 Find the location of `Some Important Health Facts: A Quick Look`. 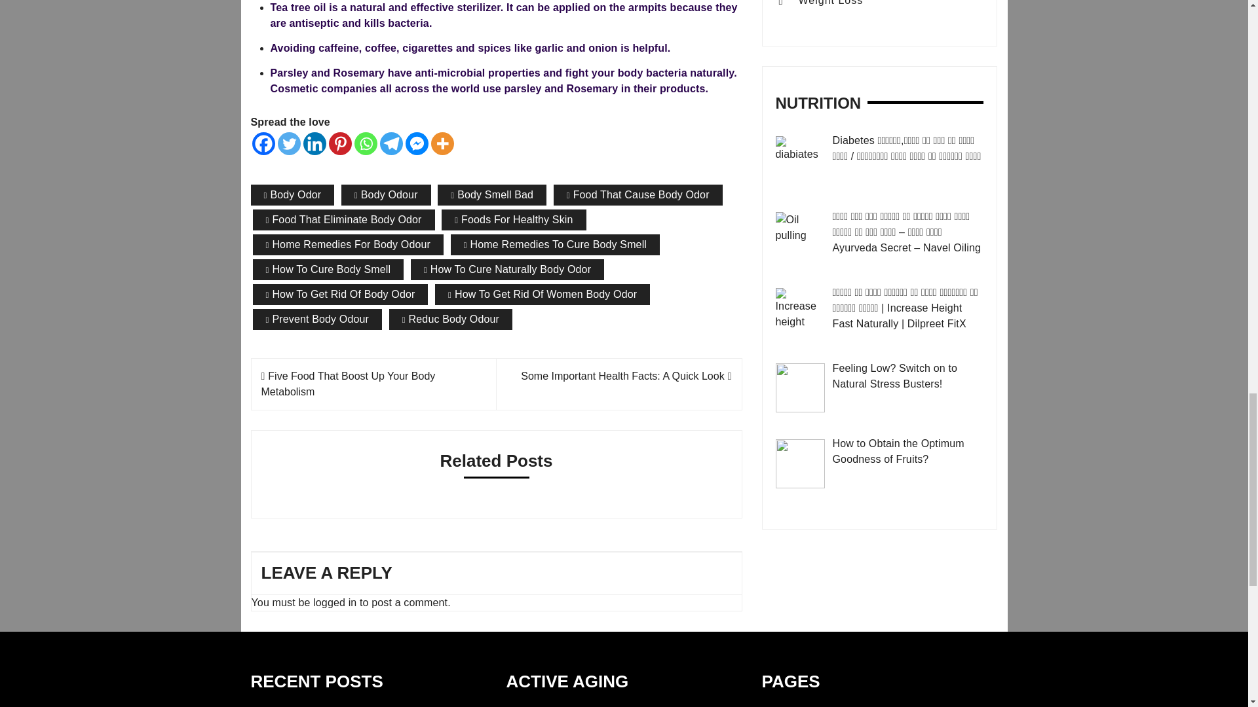

Some Important Health Facts: A Quick Look is located at coordinates (625, 376).